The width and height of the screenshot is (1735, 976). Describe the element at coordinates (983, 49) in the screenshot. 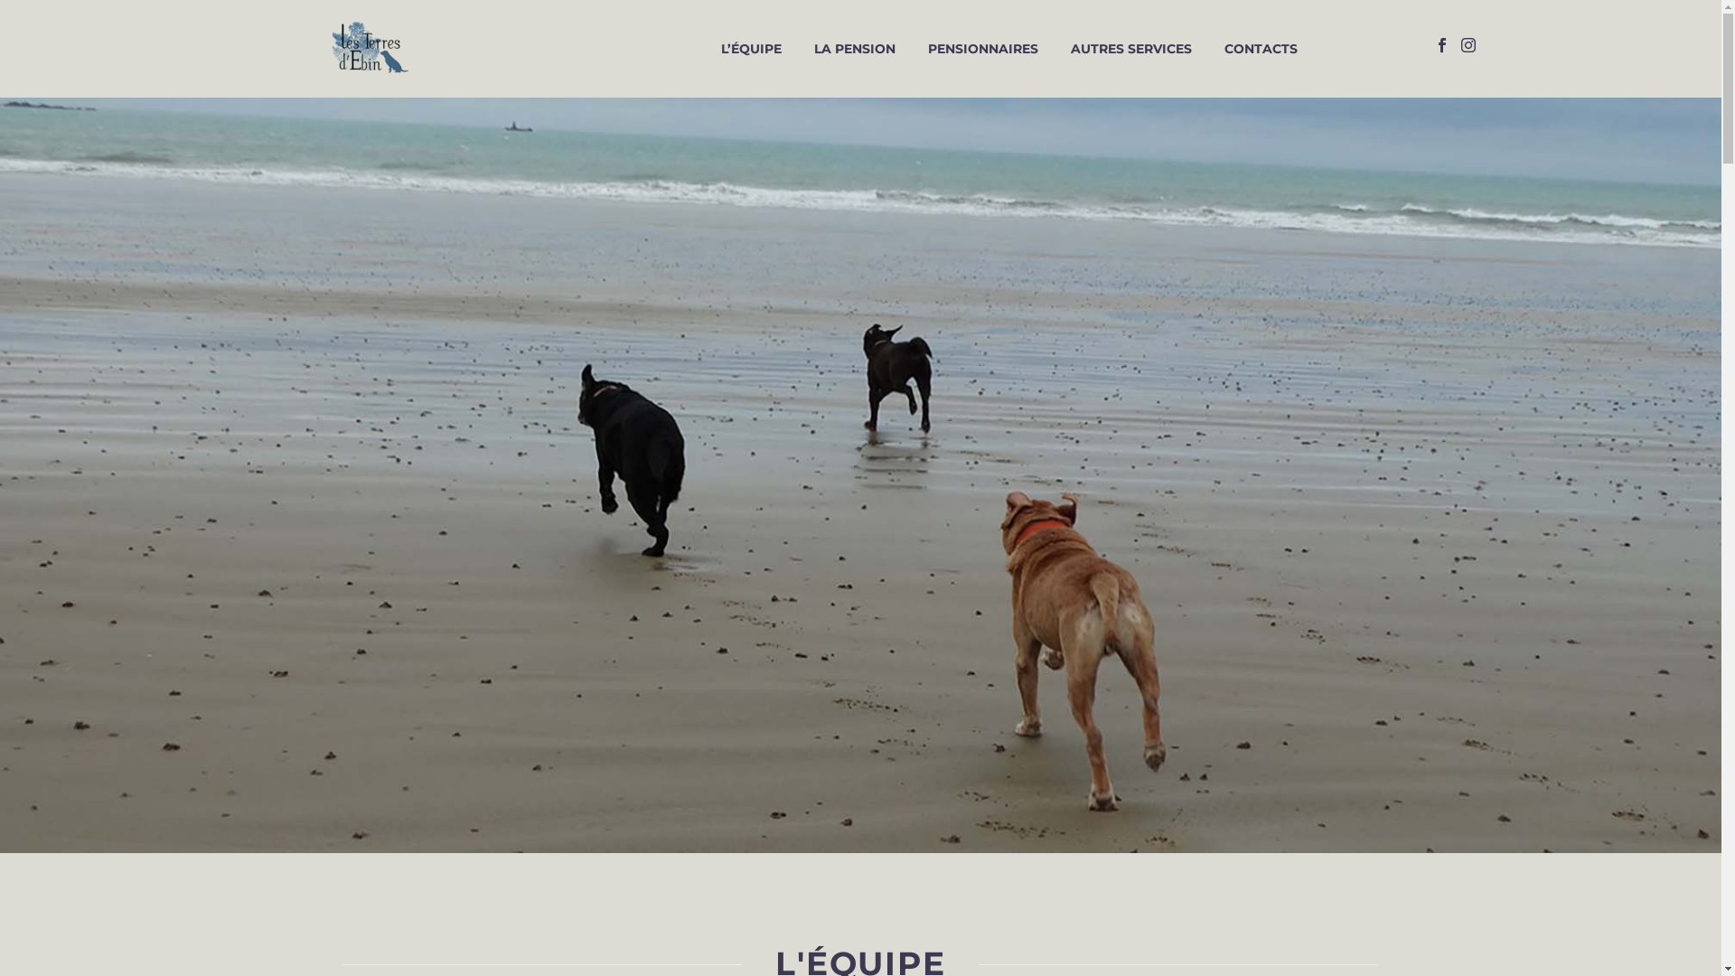

I see `PENSIONNAIRES` at that location.